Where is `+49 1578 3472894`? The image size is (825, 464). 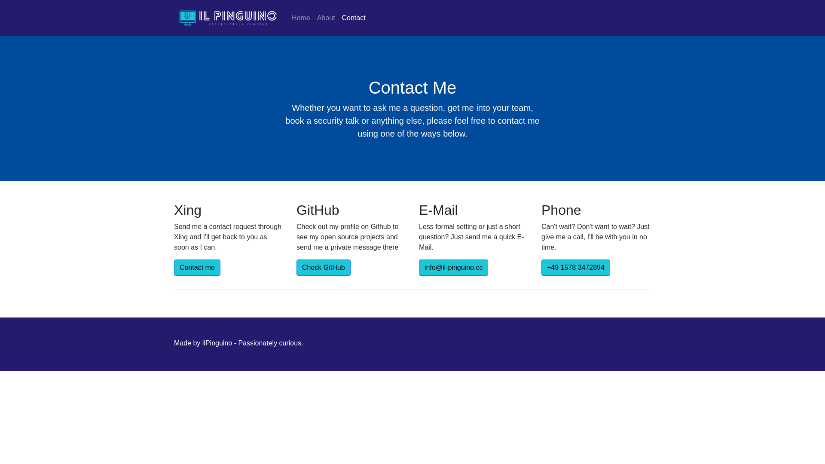 +49 1578 3472894 is located at coordinates (576, 268).